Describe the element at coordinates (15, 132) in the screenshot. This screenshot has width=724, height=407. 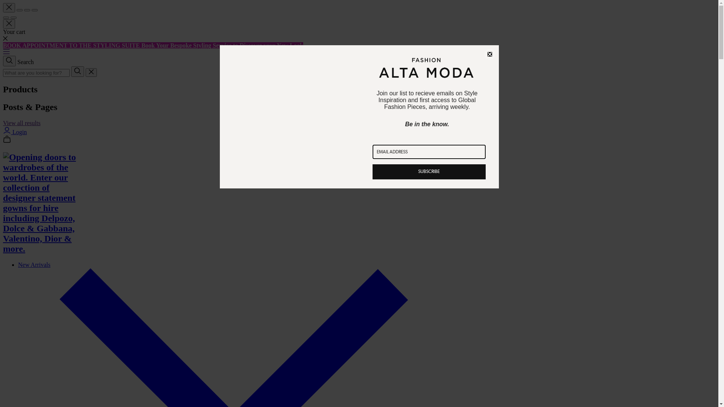
I see `Person Icon Login` at that location.